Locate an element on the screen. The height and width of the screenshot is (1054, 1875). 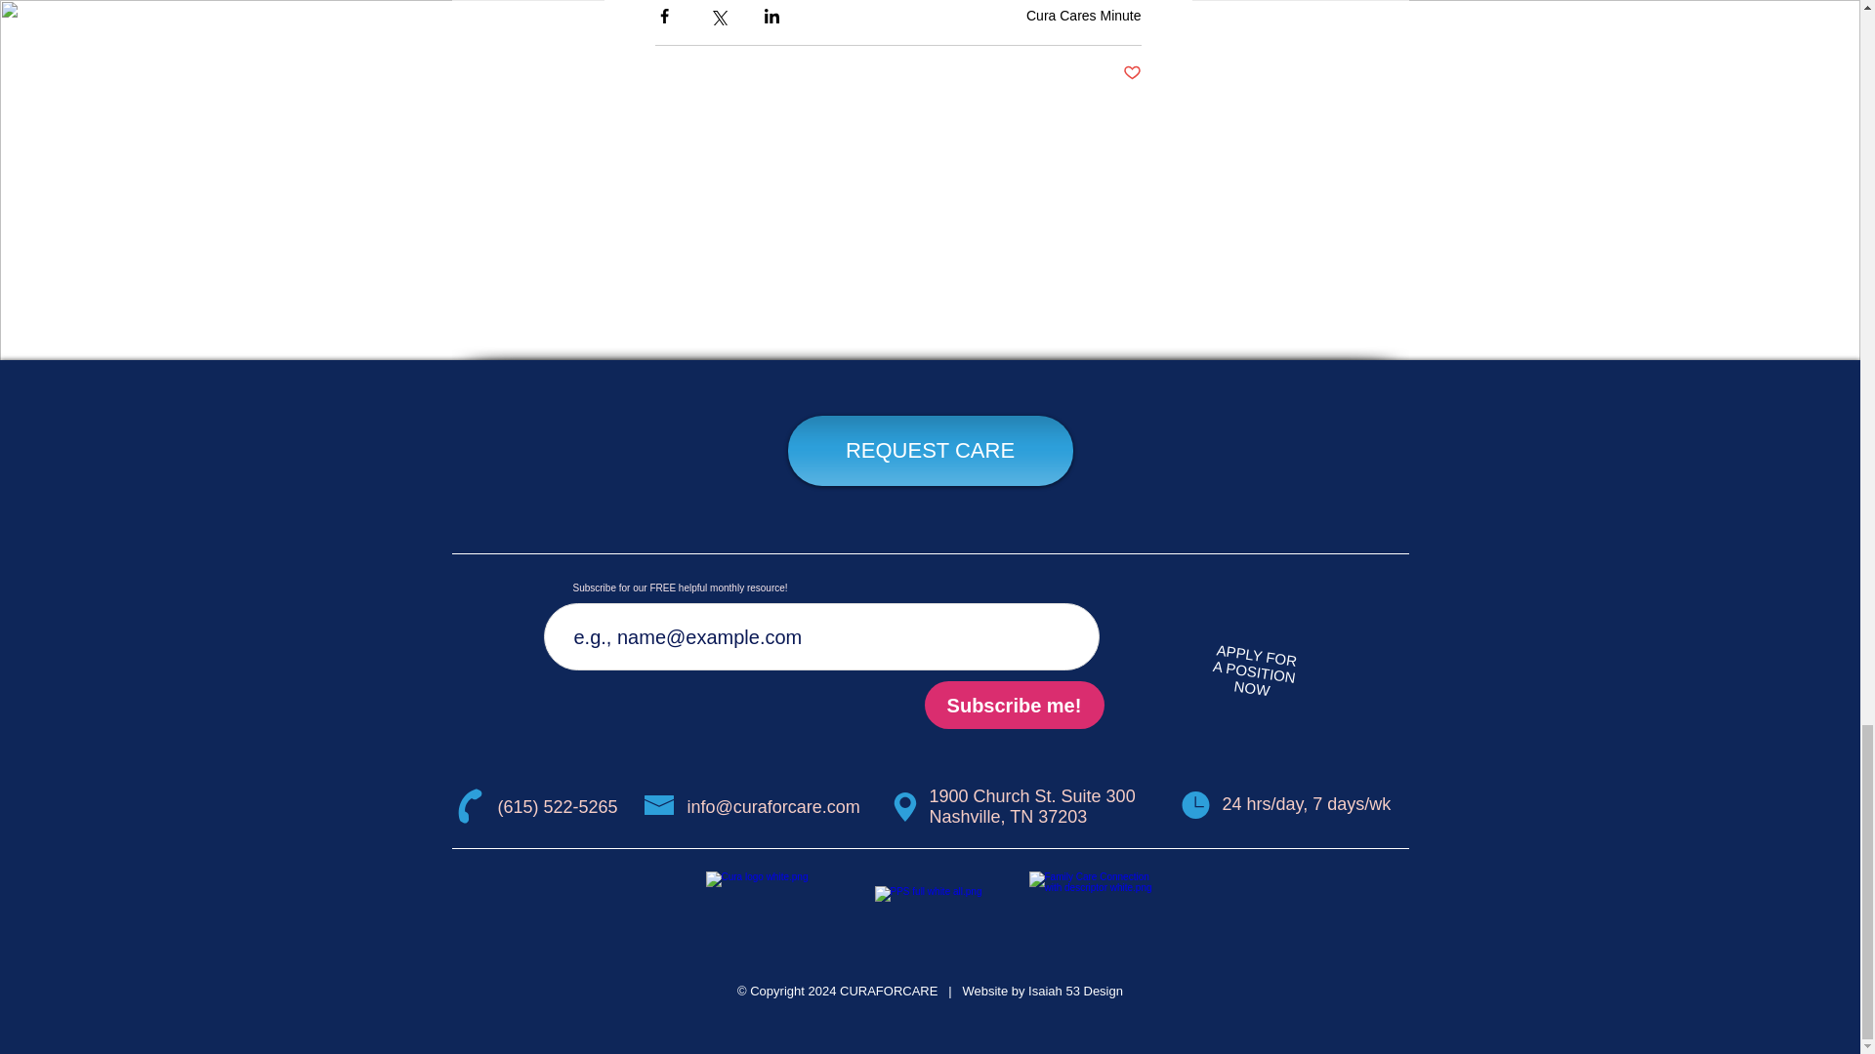
Subscribe me! is located at coordinates (1014, 705).